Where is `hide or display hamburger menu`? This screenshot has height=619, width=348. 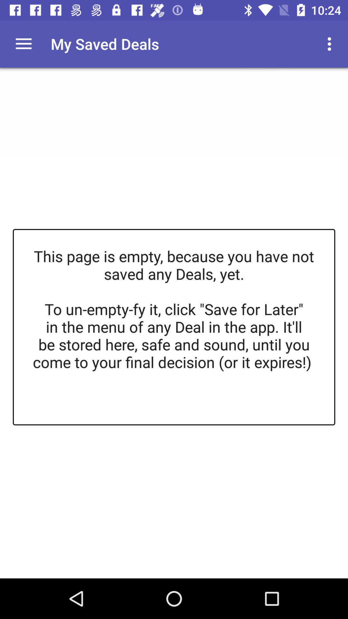 hide or display hamburger menu is located at coordinates (24, 44).